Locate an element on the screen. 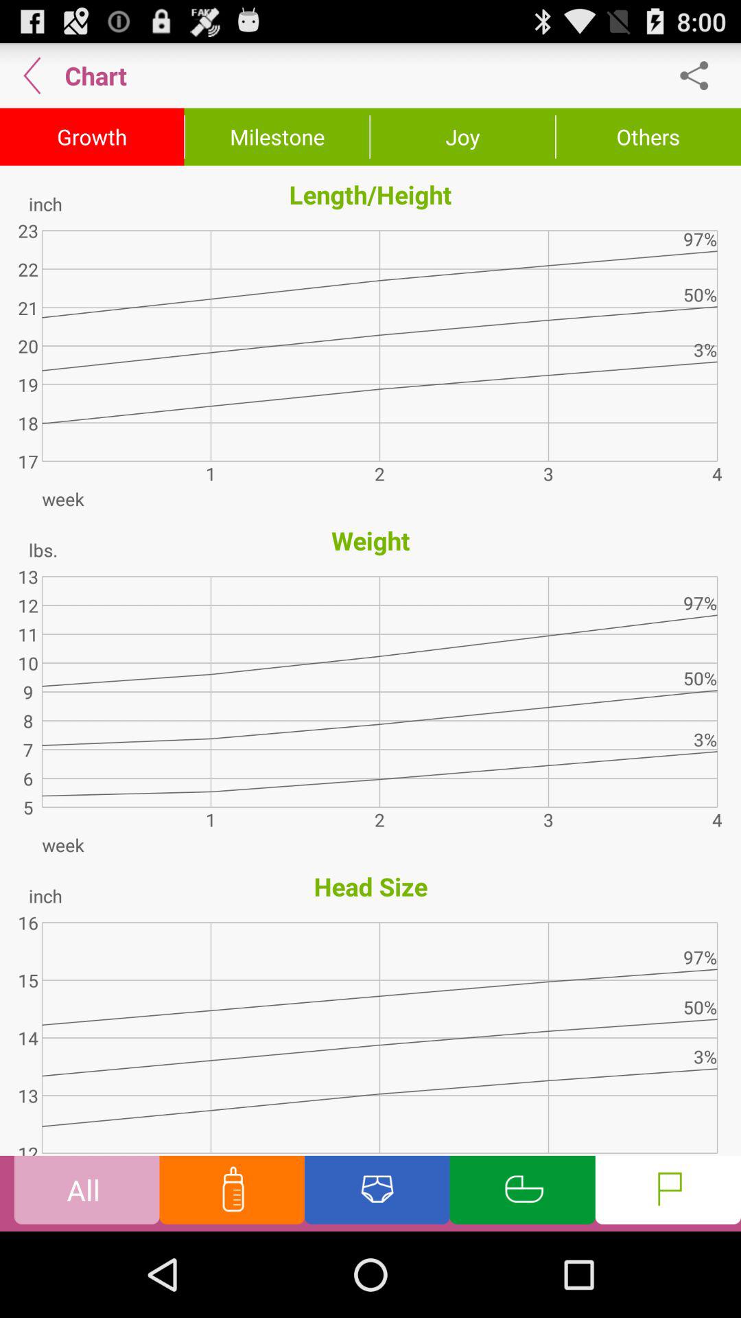  select the icon above the length/height icon is located at coordinates (462, 137).